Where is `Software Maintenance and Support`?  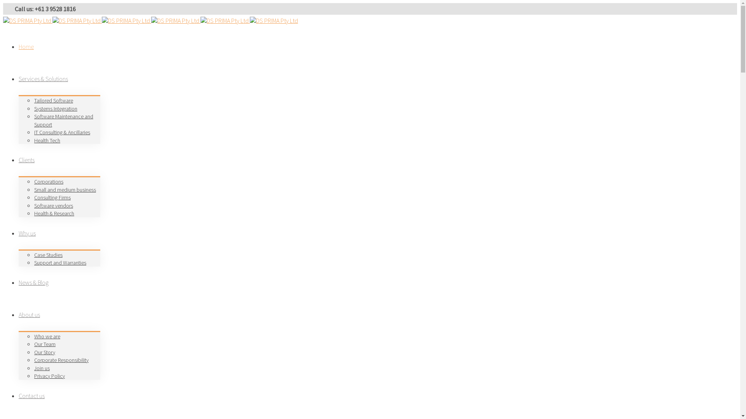
Software Maintenance and Support is located at coordinates (64, 120).